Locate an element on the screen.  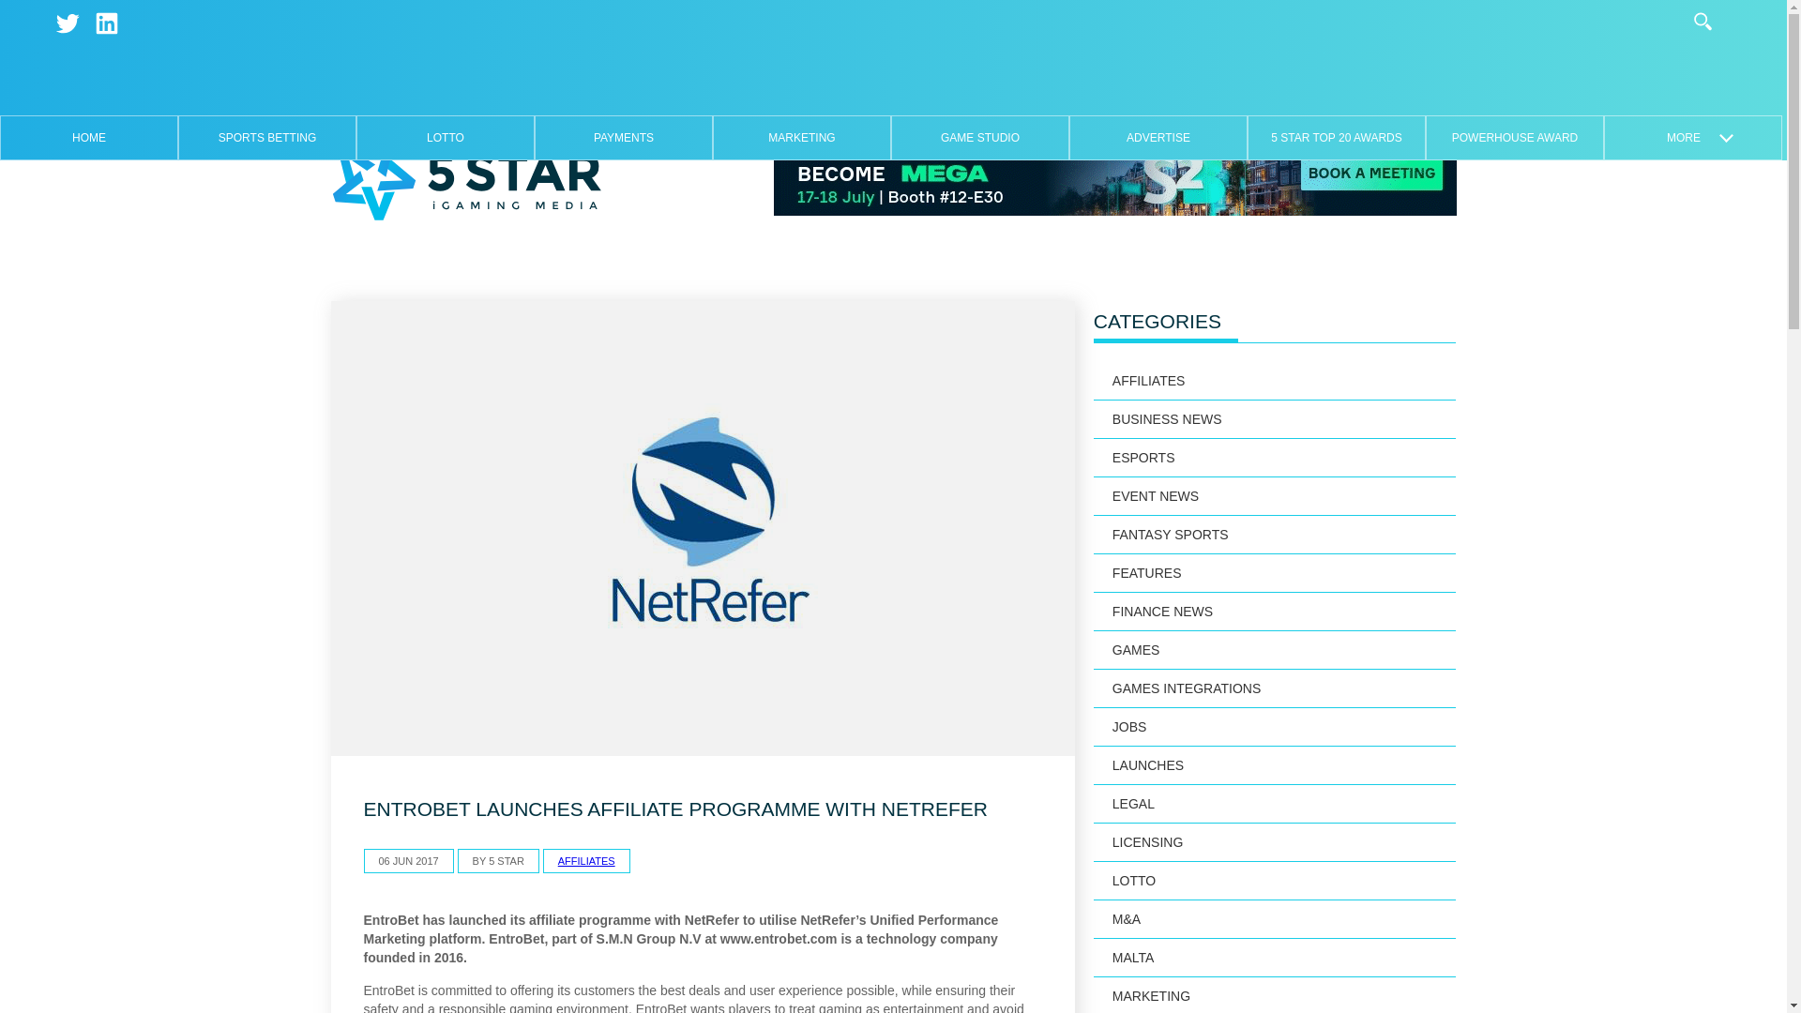
MARKETING is located at coordinates (801, 137).